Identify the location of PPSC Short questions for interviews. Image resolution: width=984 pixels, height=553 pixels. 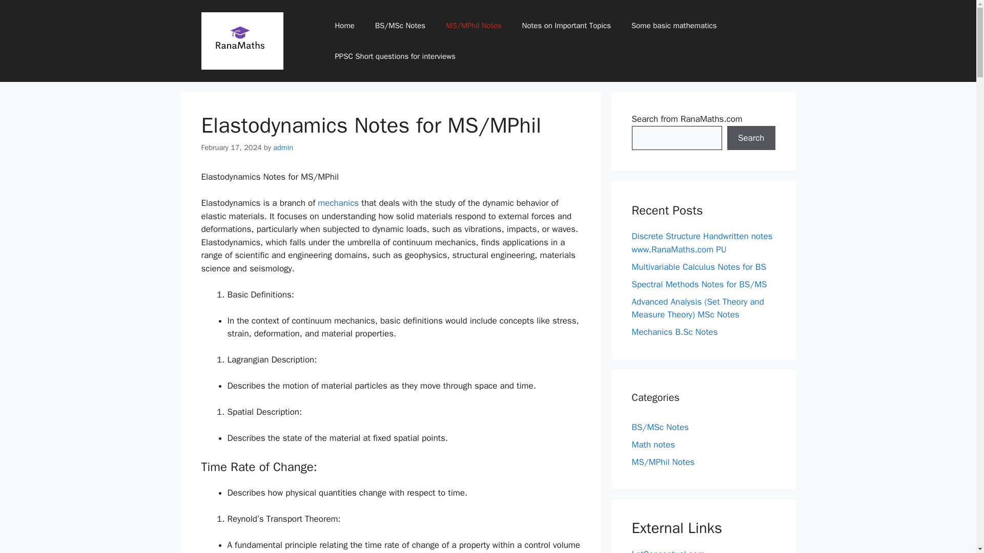
(395, 56).